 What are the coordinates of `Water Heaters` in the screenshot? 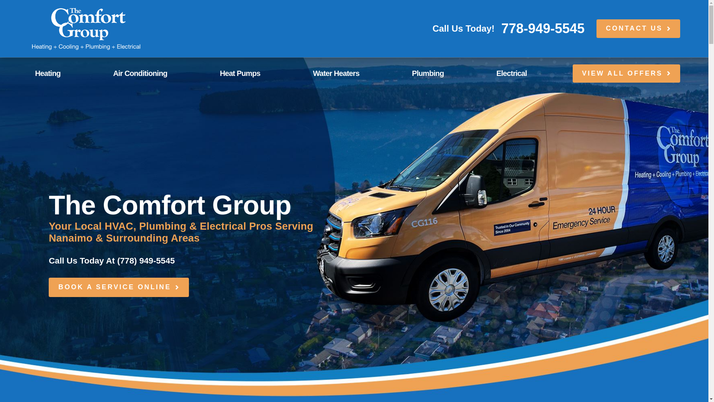 It's located at (349, 73).